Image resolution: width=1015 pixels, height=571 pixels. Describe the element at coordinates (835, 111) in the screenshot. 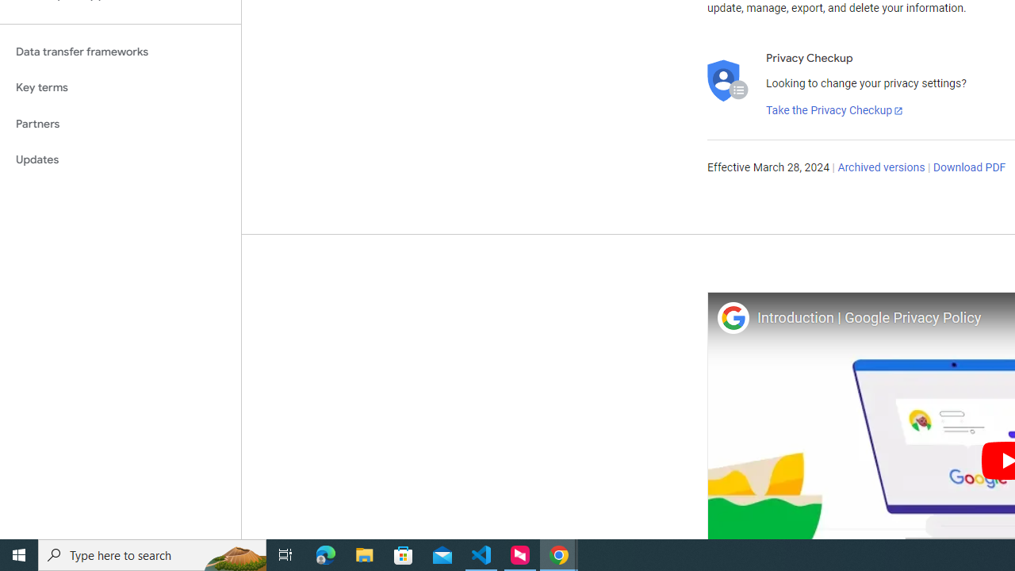

I see `Take the Privacy Checkup` at that location.